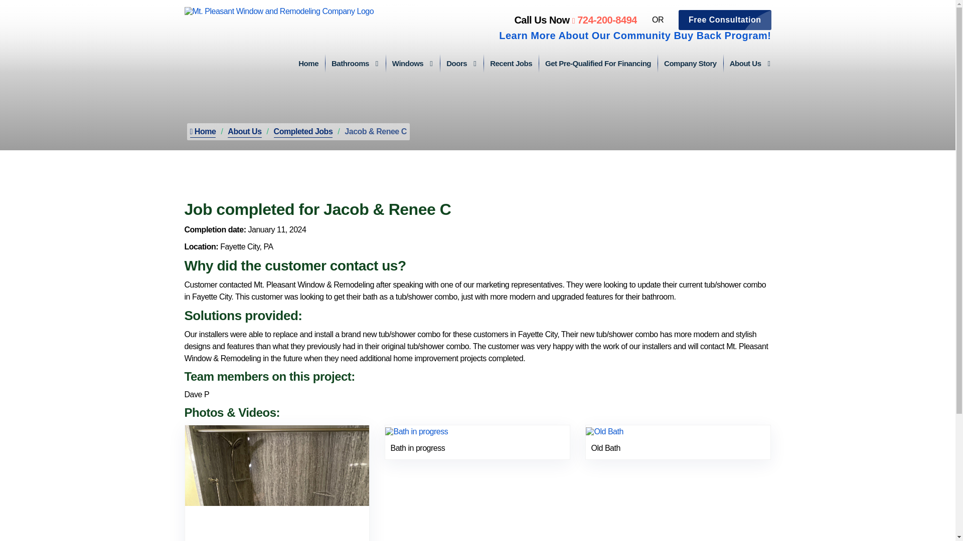 This screenshot has height=541, width=963. Describe the element at coordinates (635, 36) in the screenshot. I see `Learn More About Our Community Buy Back Program!` at that location.